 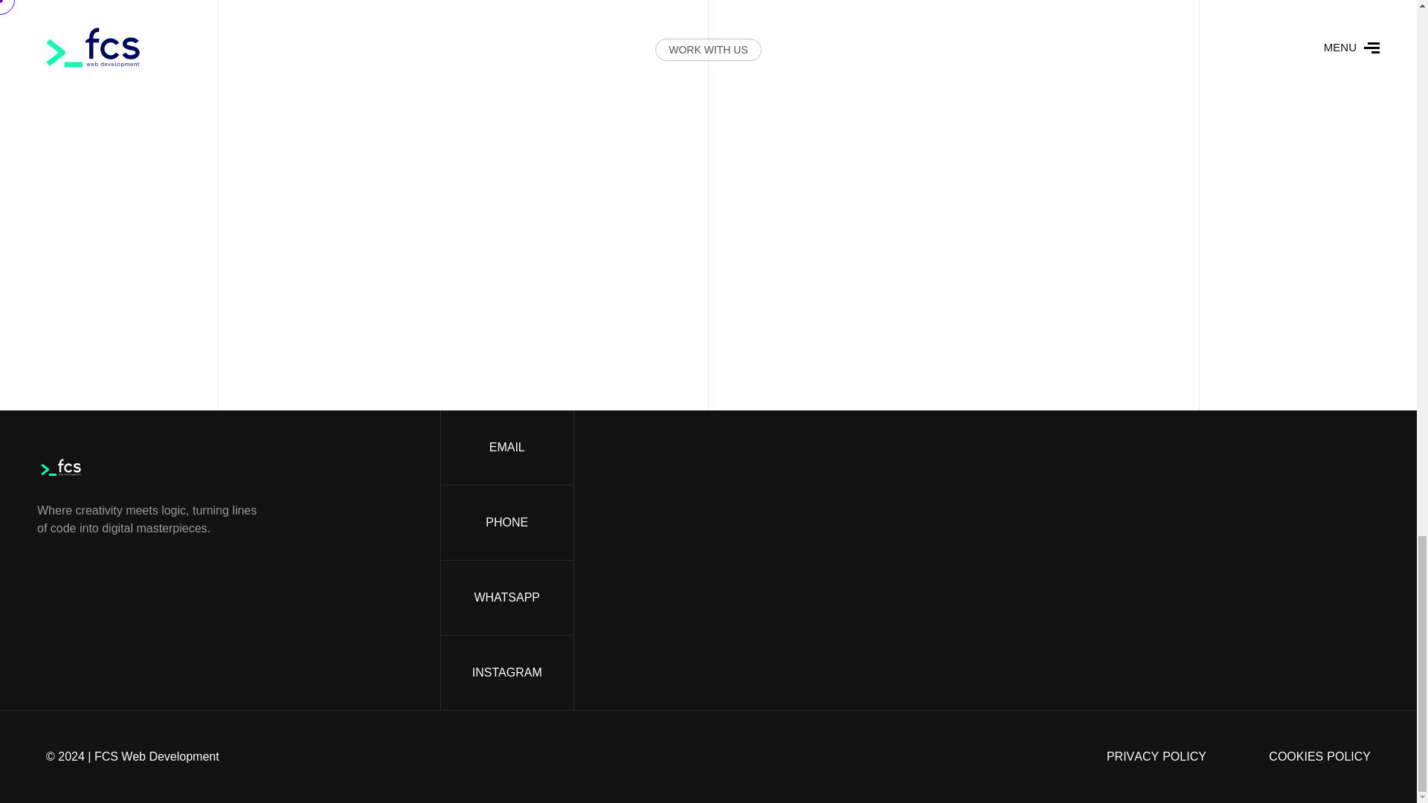 I want to click on Privacy Policy, so click(x=1157, y=757).